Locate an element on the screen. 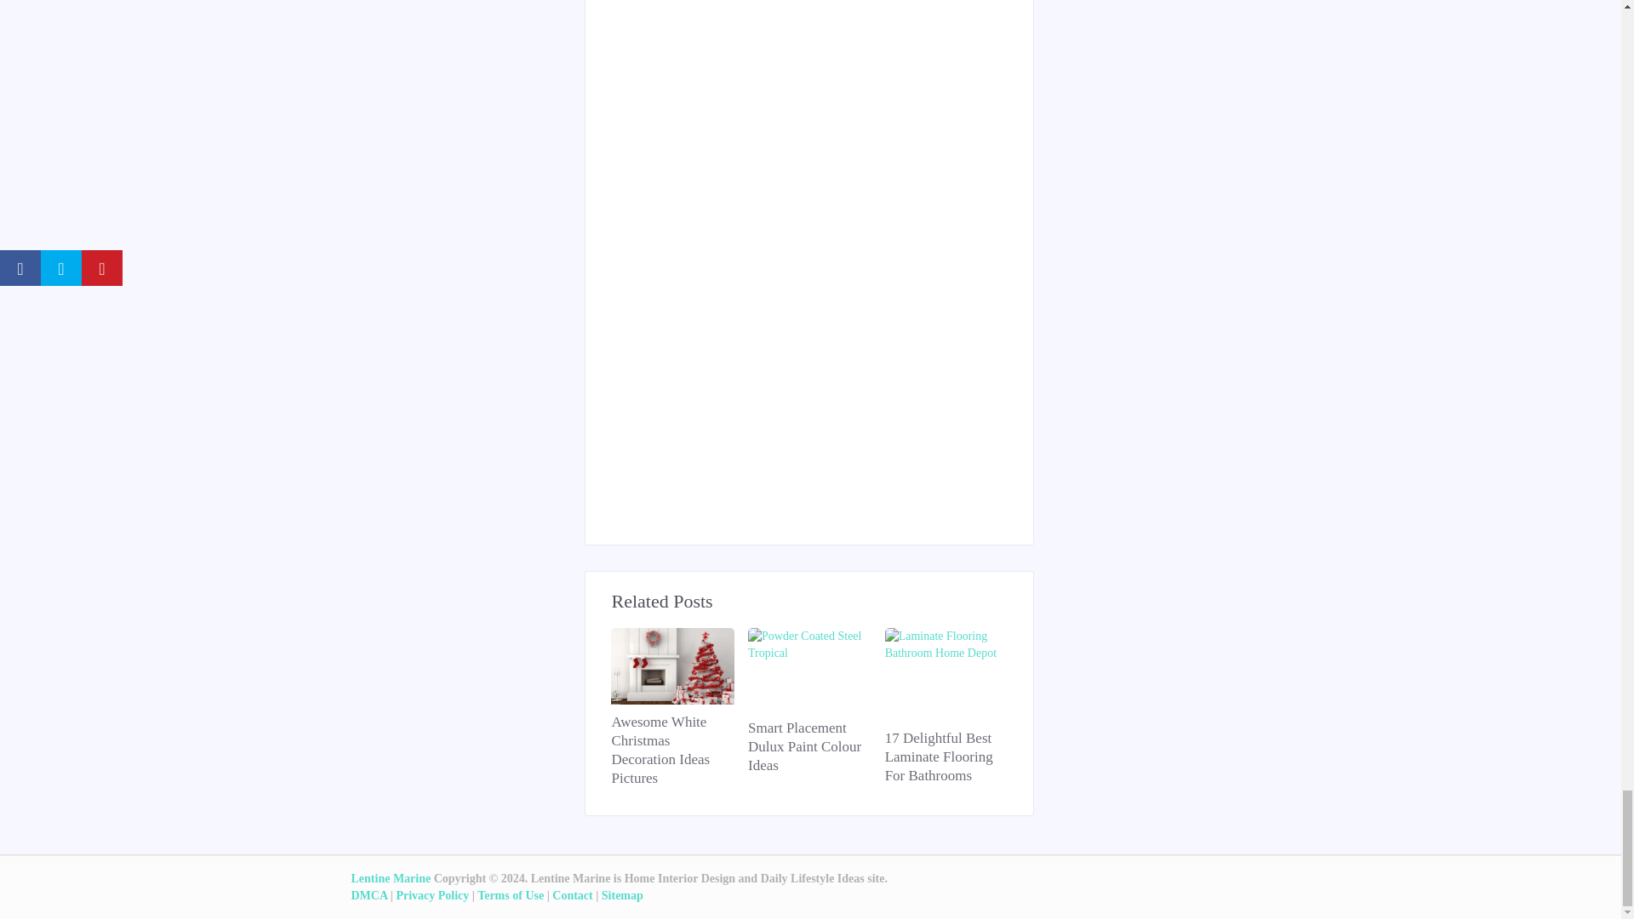  Awesome White Christmas Decoration Ideas Pictures is located at coordinates (672, 751).